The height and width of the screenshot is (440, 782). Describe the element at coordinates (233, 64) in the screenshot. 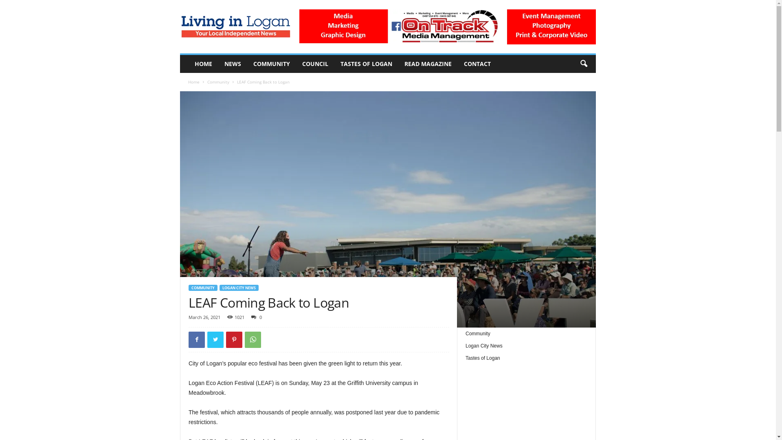

I see `NEWS` at that location.